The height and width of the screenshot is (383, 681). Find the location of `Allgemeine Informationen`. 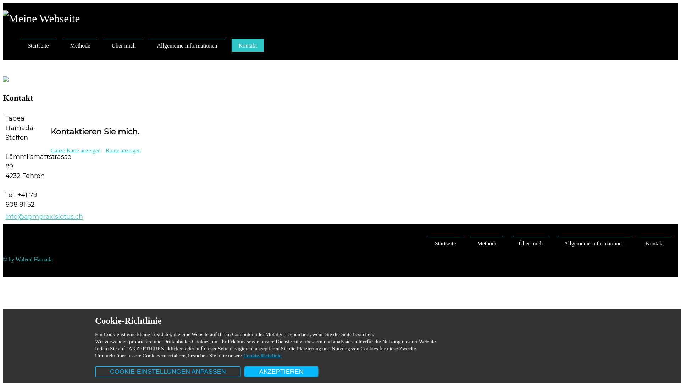

Allgemeine Informationen is located at coordinates (594, 243).